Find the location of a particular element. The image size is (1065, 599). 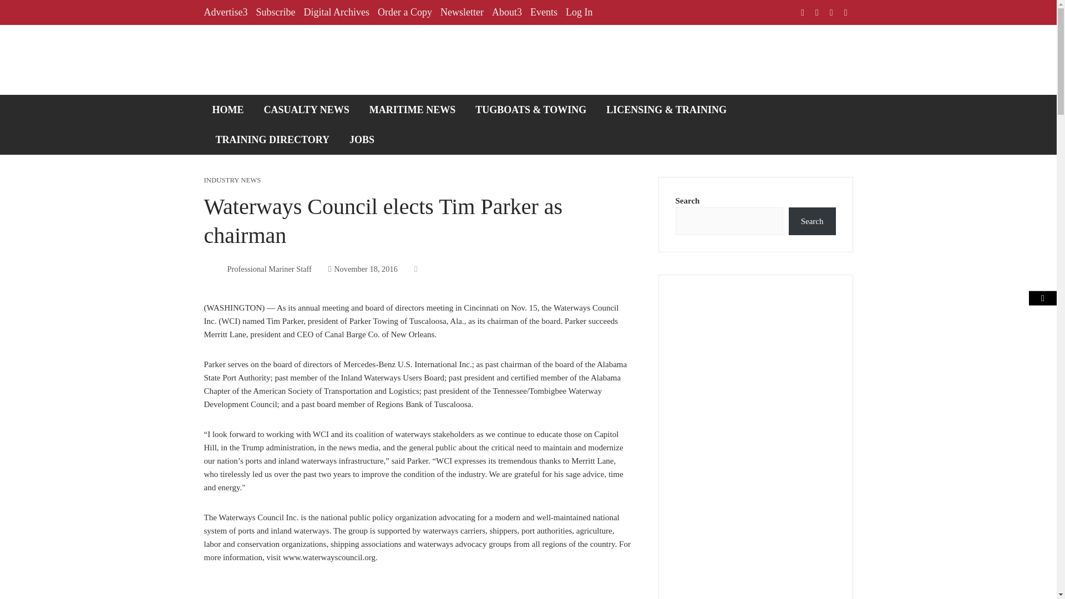

Advertise is located at coordinates (226, 12).